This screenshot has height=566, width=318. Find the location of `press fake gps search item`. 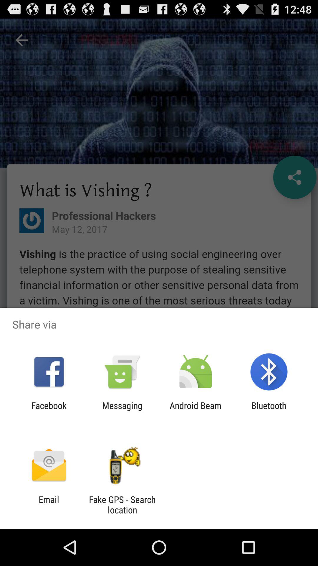

press fake gps search item is located at coordinates (122, 505).